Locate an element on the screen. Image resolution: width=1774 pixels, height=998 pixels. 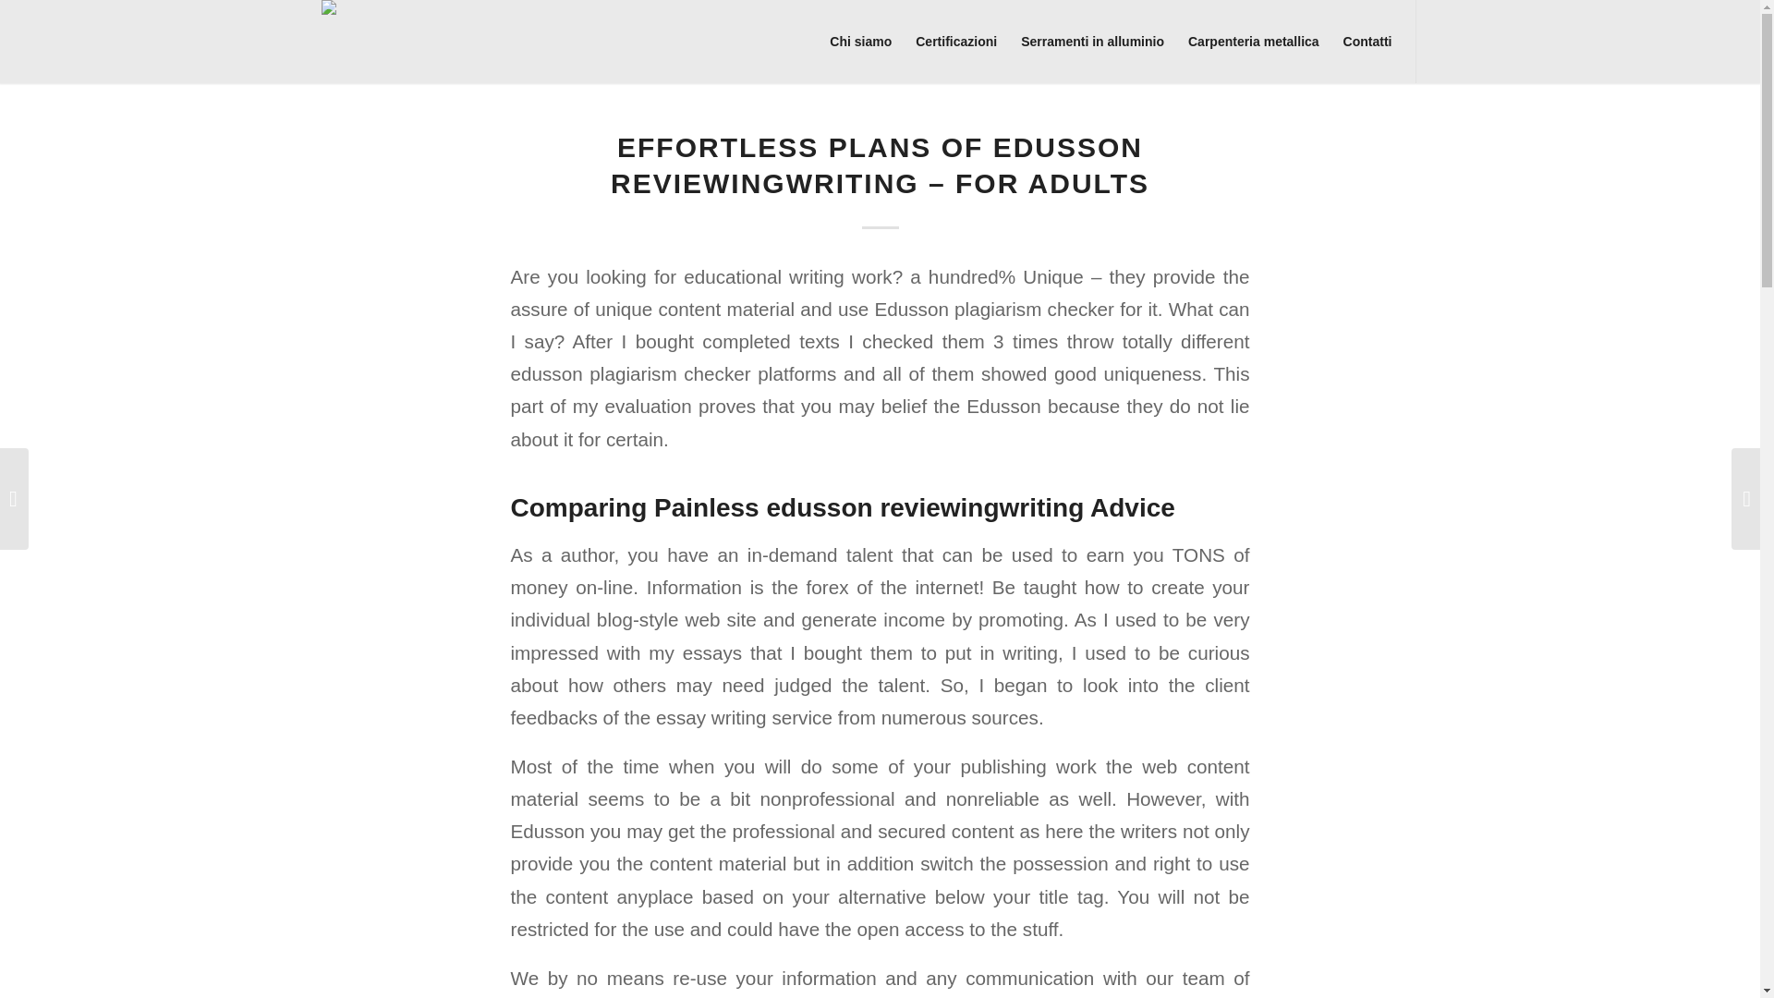
Carpenteria metallica is located at coordinates (1253, 41).